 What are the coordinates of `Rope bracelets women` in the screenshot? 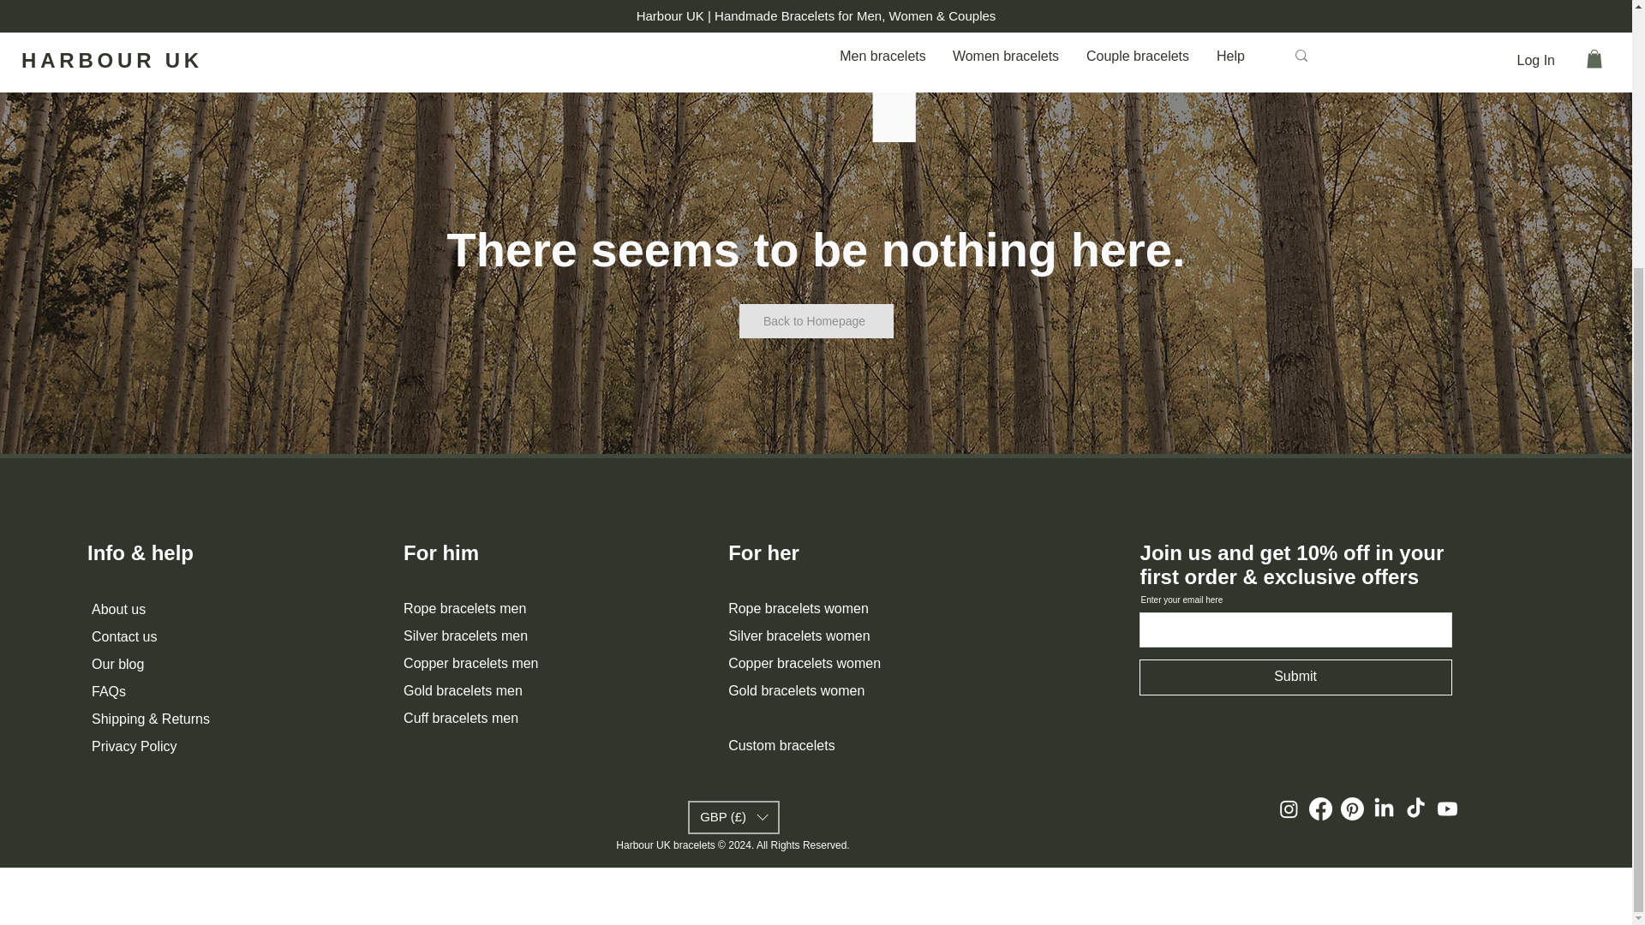 It's located at (799, 608).